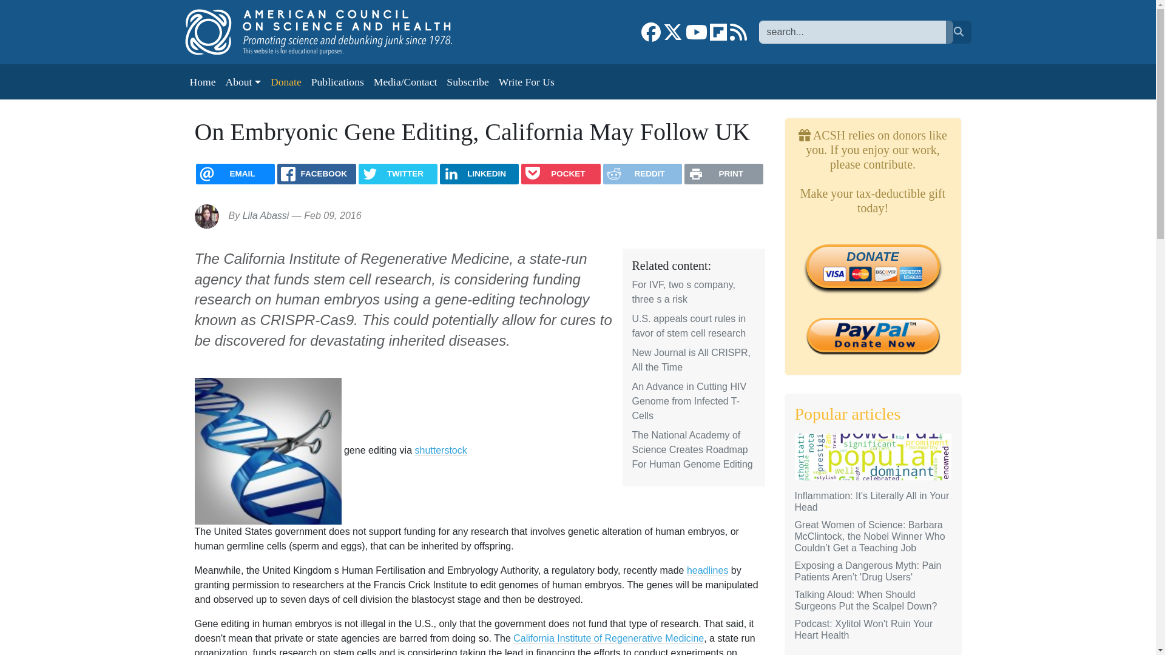 The image size is (1165, 655). Describe the element at coordinates (707, 571) in the screenshot. I see `headlines` at that location.